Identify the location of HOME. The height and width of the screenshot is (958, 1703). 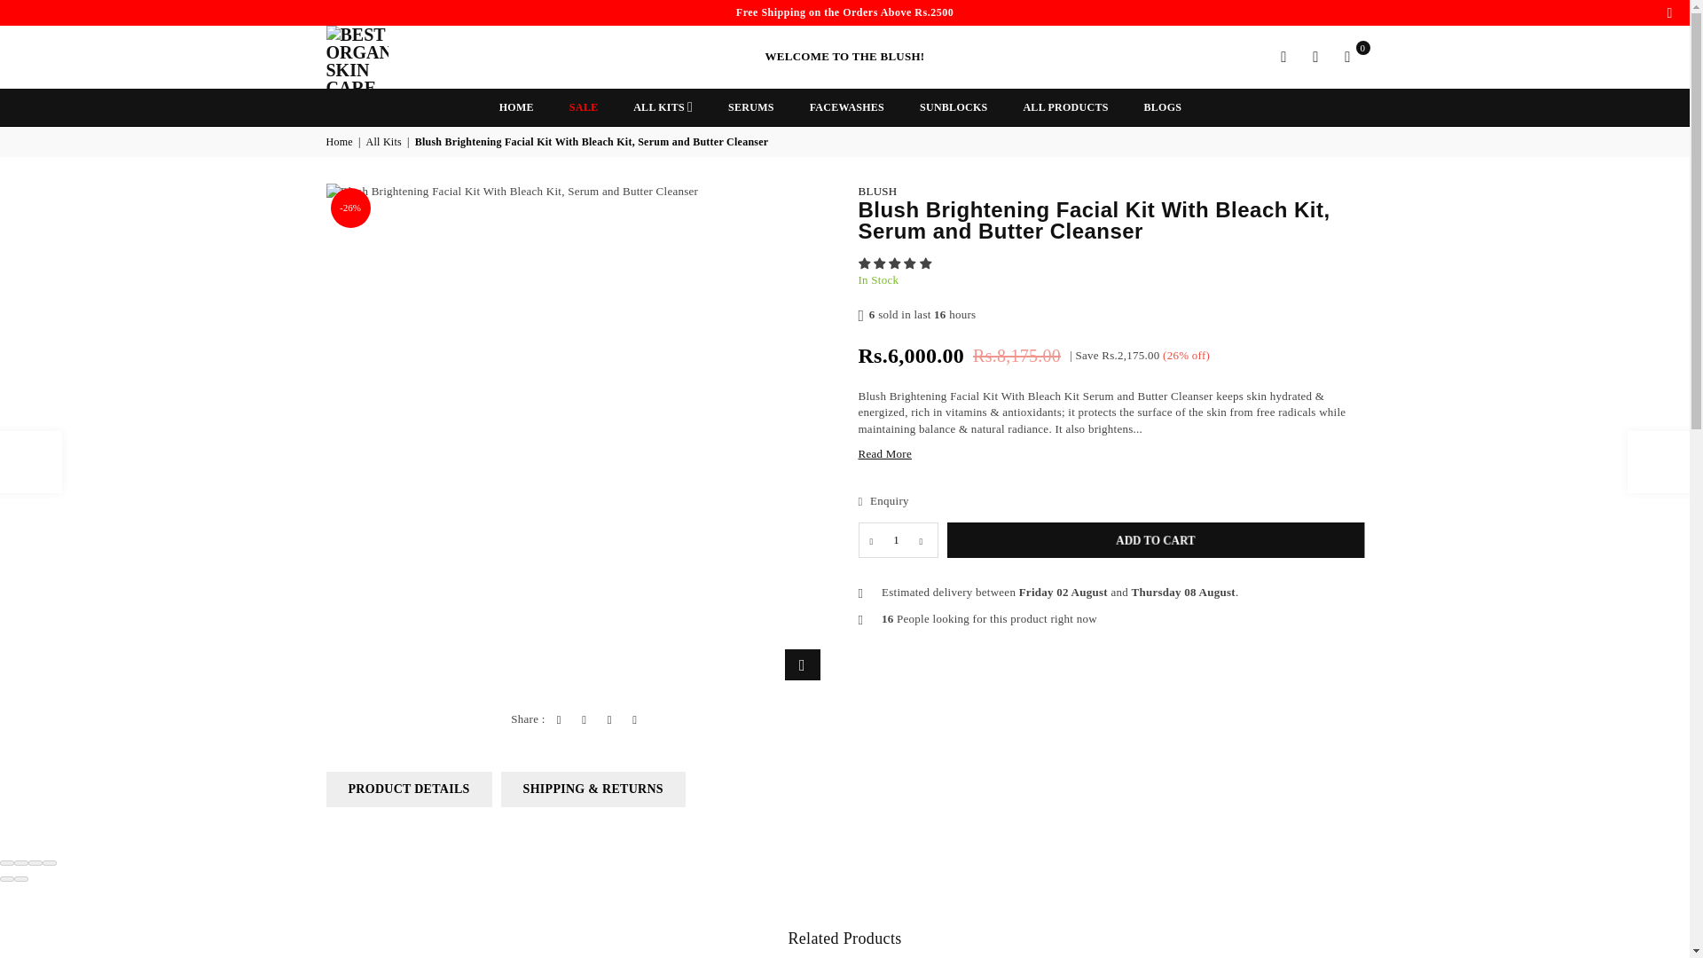
(516, 107).